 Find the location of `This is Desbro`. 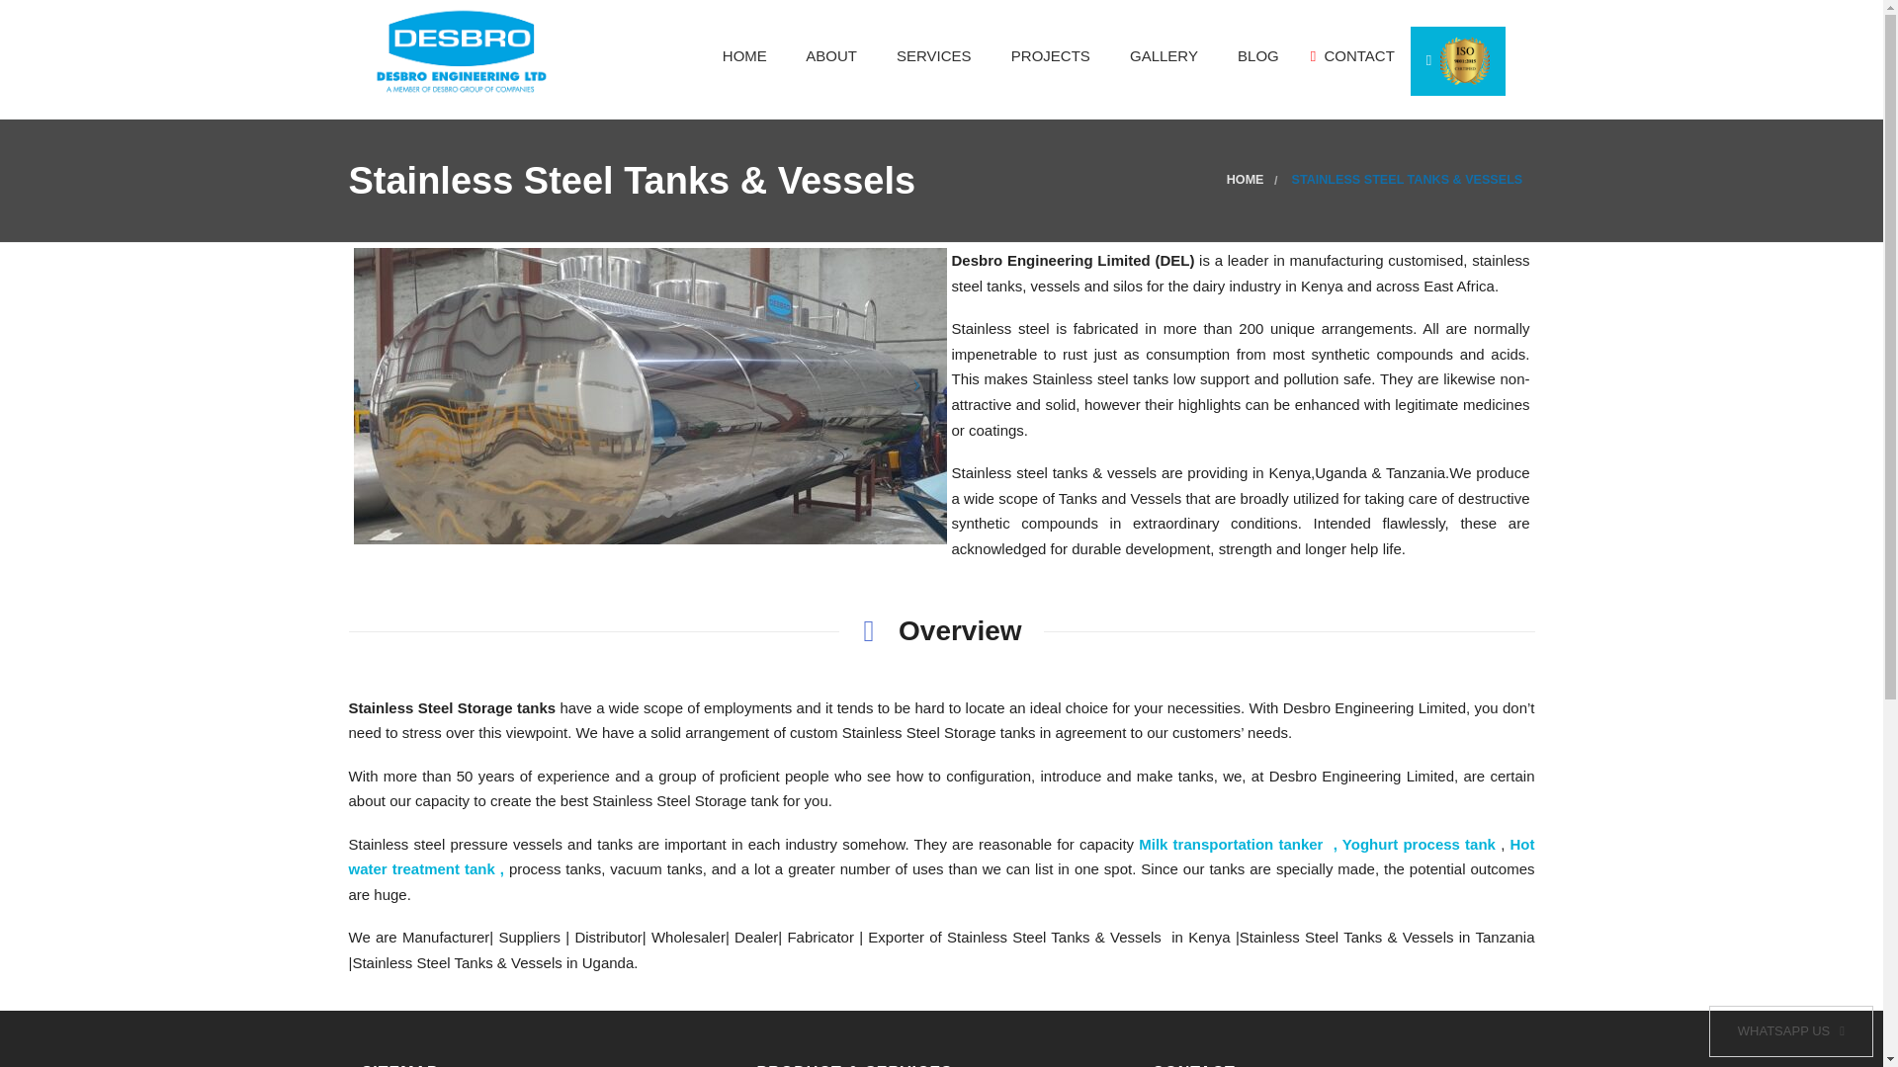

This is Desbro is located at coordinates (1184, 415).